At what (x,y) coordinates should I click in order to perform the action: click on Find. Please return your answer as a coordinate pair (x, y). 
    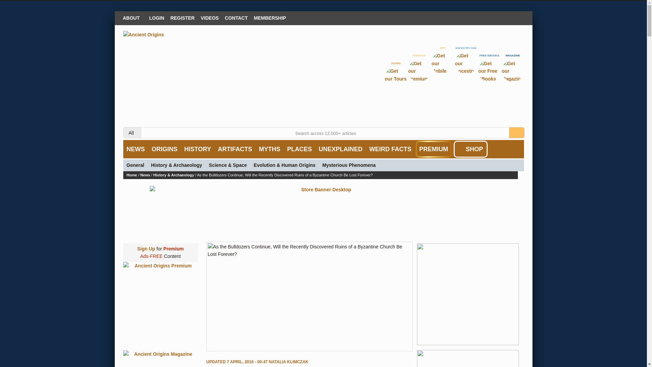
    Looking at the image, I should click on (516, 133).